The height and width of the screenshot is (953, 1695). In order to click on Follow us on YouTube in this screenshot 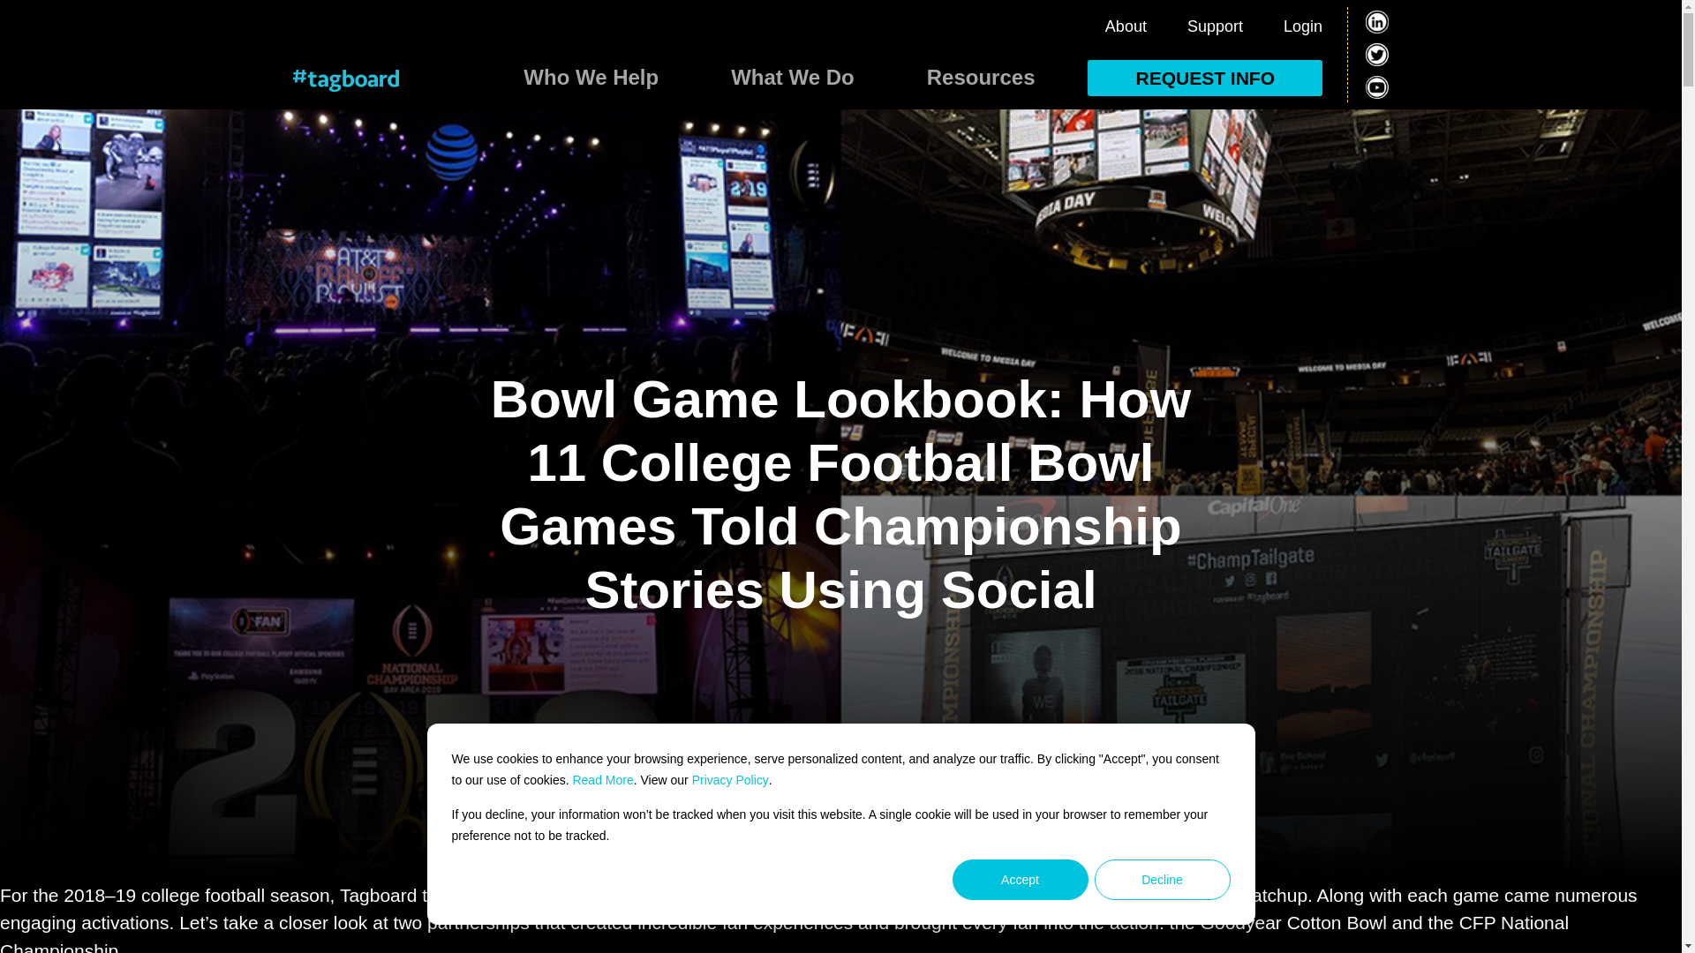, I will do `click(1377, 87)`.